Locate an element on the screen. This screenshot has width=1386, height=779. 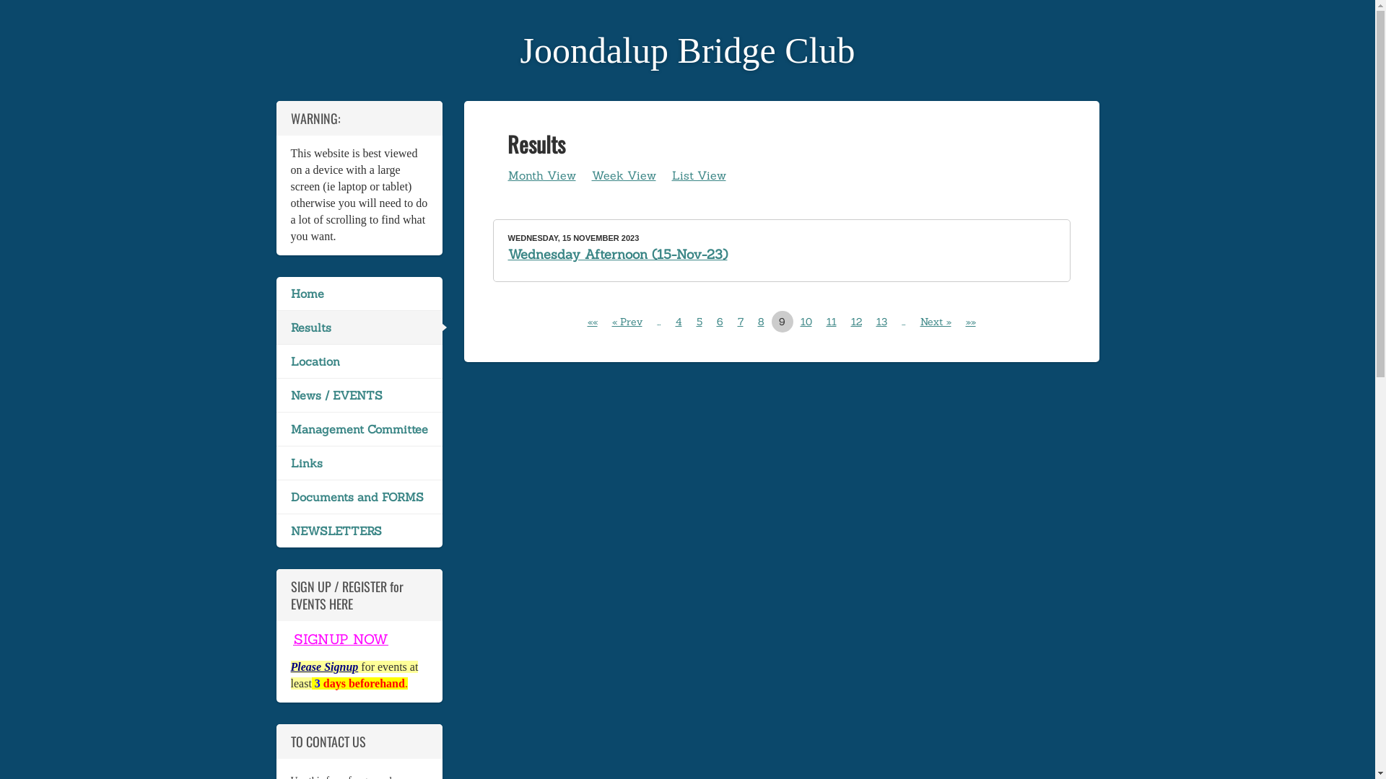
11 is located at coordinates (831, 322).